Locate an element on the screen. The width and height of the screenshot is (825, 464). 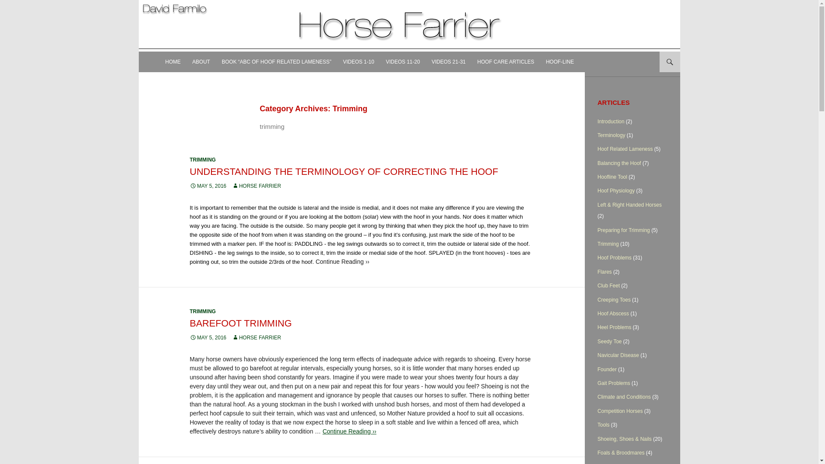
BAREFOOT TRIMMING is located at coordinates (241, 323).